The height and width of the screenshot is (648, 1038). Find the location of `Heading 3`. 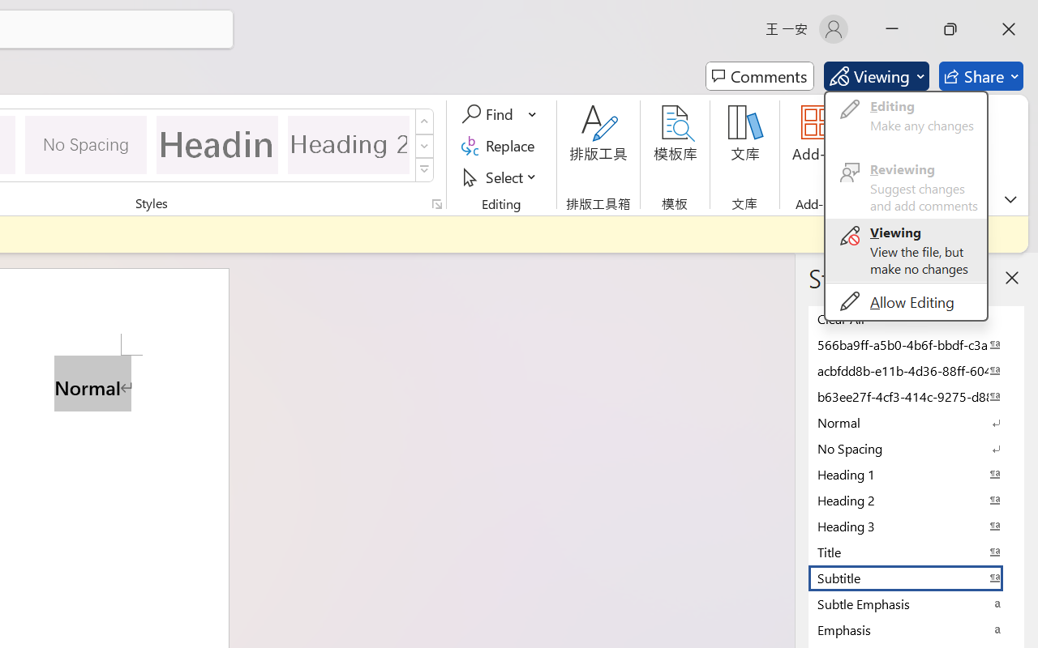

Heading 3 is located at coordinates (916, 526).